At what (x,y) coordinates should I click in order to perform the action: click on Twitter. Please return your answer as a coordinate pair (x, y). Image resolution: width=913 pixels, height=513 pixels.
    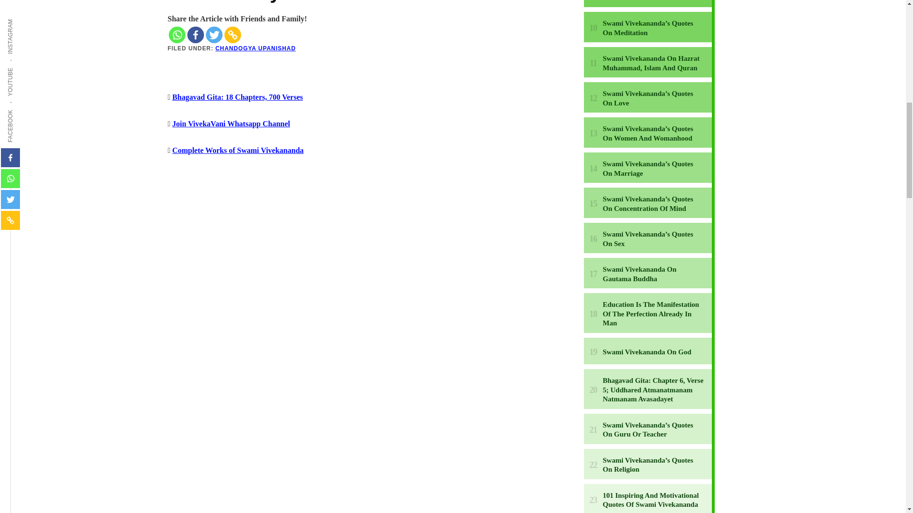
    Looking at the image, I should click on (214, 35).